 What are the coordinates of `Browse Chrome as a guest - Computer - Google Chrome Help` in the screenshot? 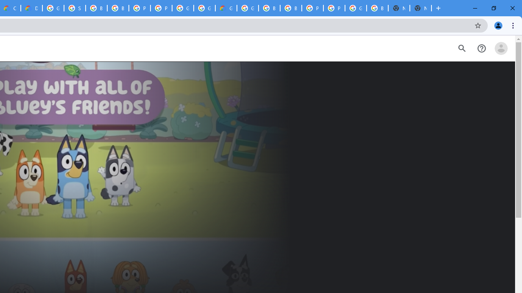 It's located at (269, 8).